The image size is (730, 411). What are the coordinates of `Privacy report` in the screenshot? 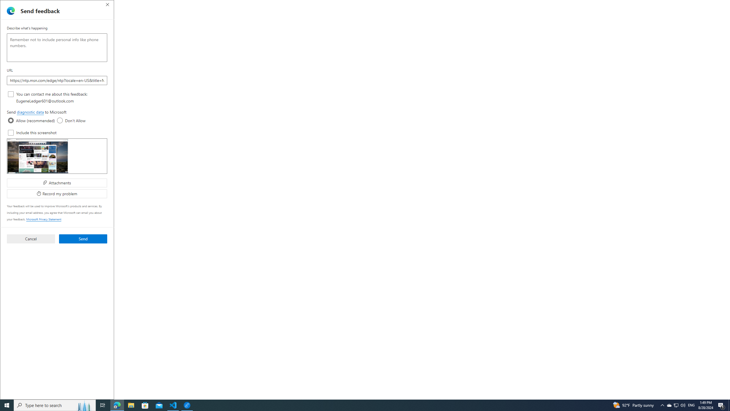 It's located at (258, 27).